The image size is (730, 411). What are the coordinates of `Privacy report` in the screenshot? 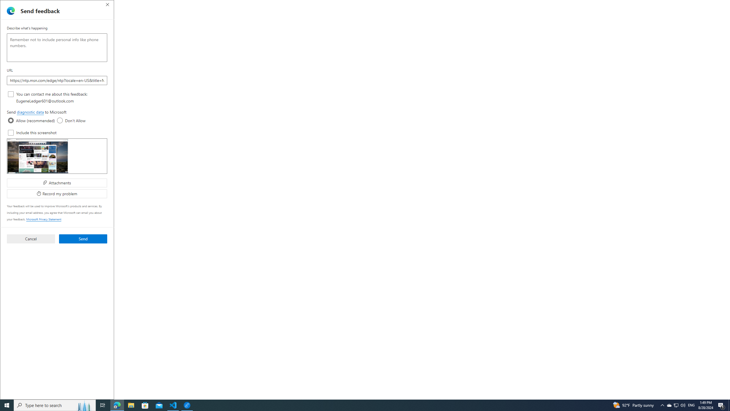 It's located at (258, 27).